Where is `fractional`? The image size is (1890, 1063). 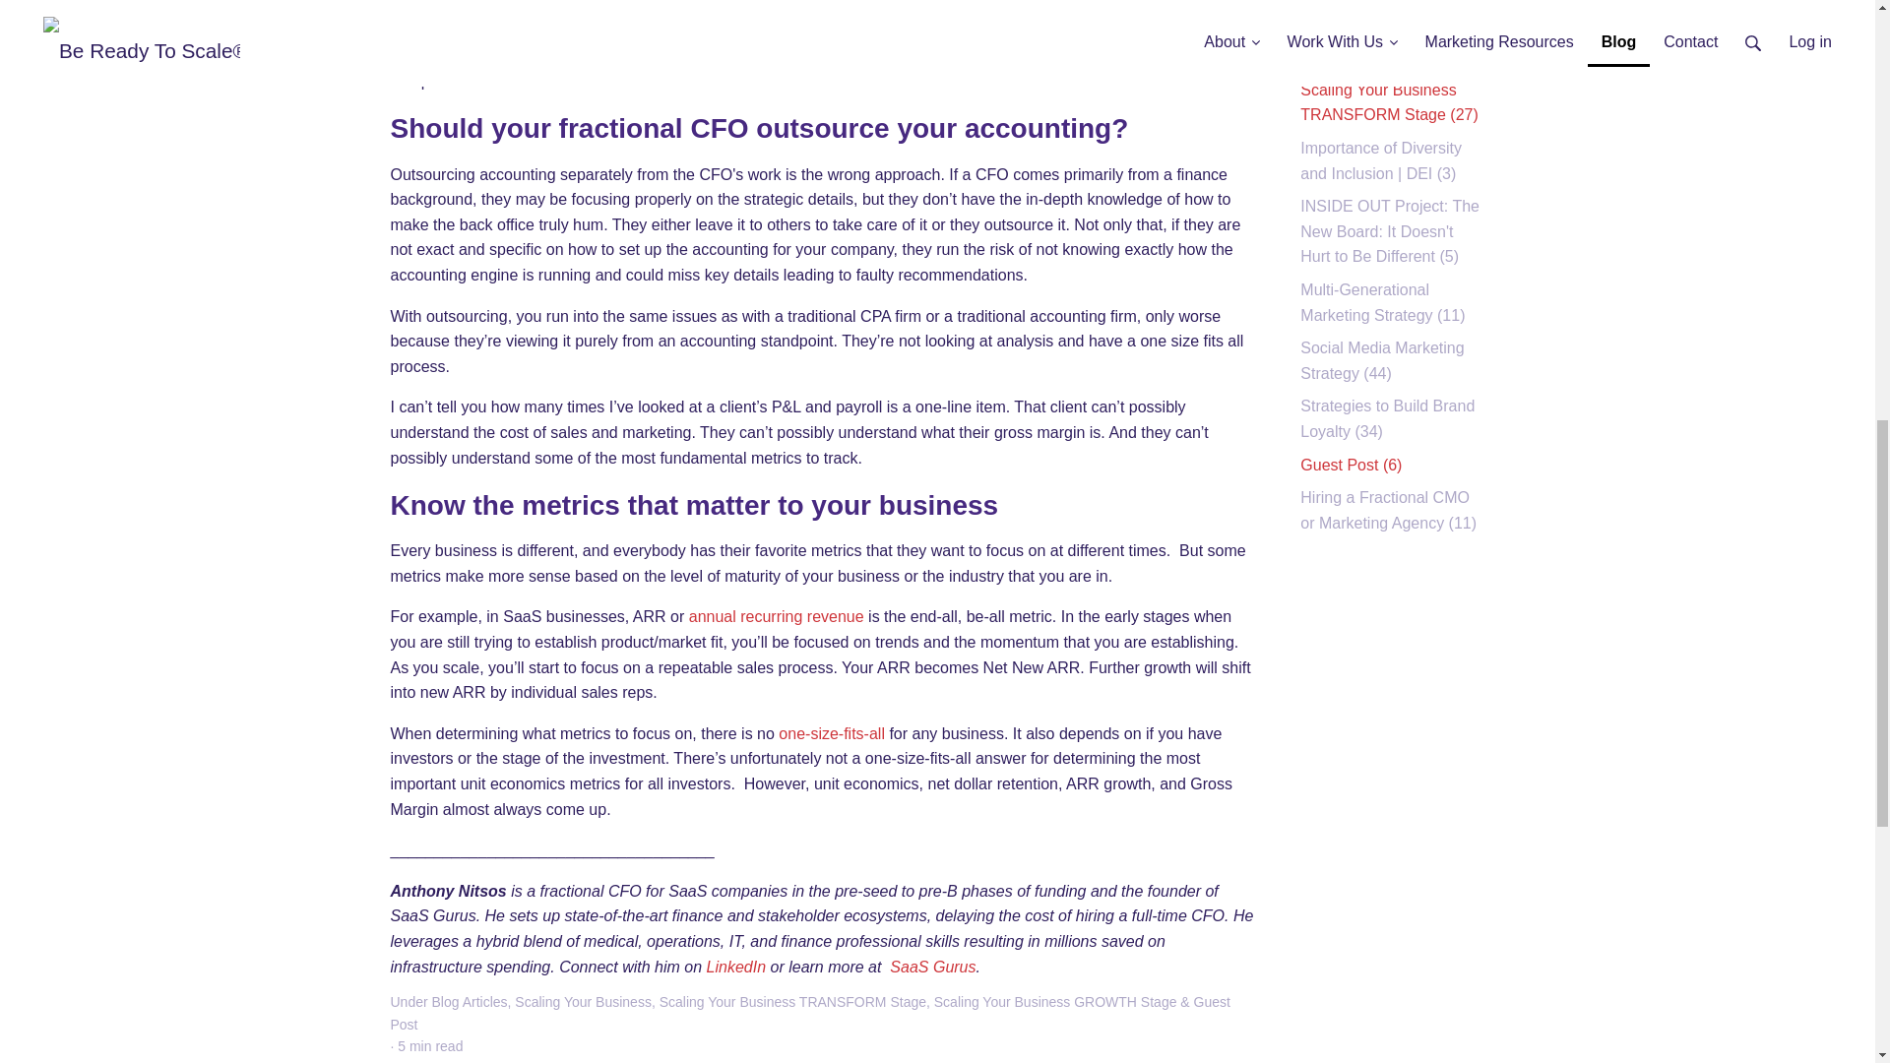 fractional is located at coordinates (764, 55).